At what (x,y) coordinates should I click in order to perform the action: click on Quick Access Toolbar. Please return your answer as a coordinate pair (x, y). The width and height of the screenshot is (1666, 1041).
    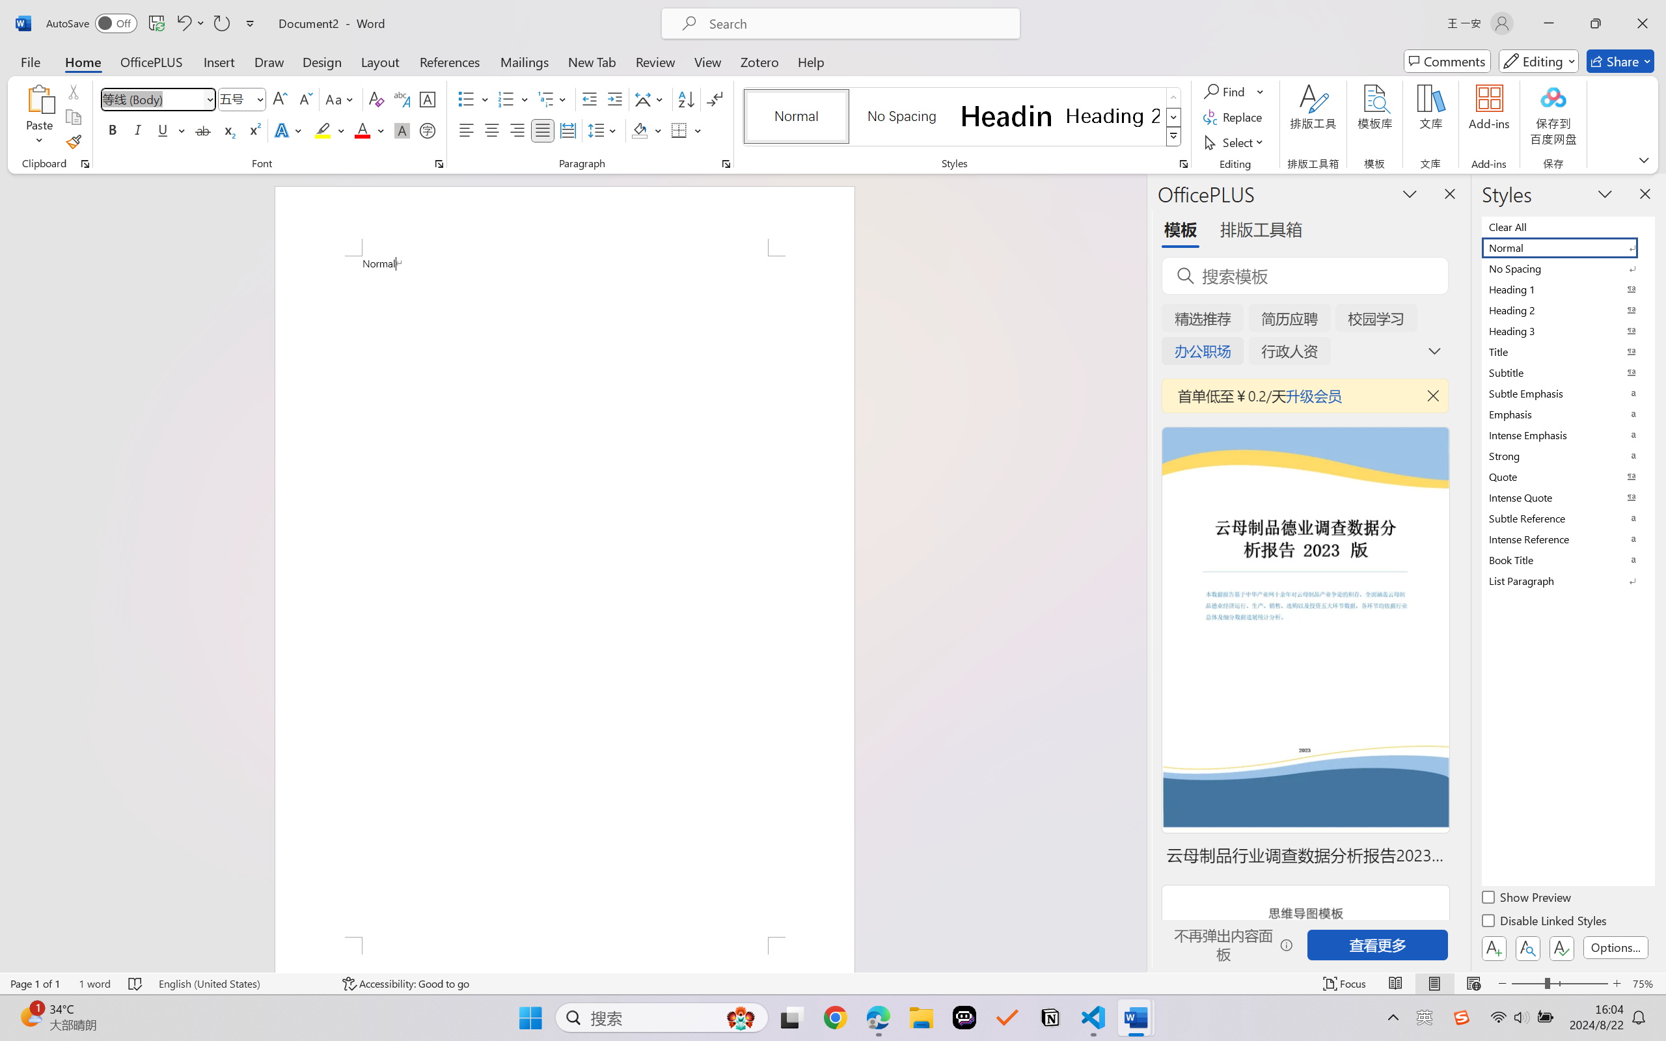
    Looking at the image, I should click on (154, 23).